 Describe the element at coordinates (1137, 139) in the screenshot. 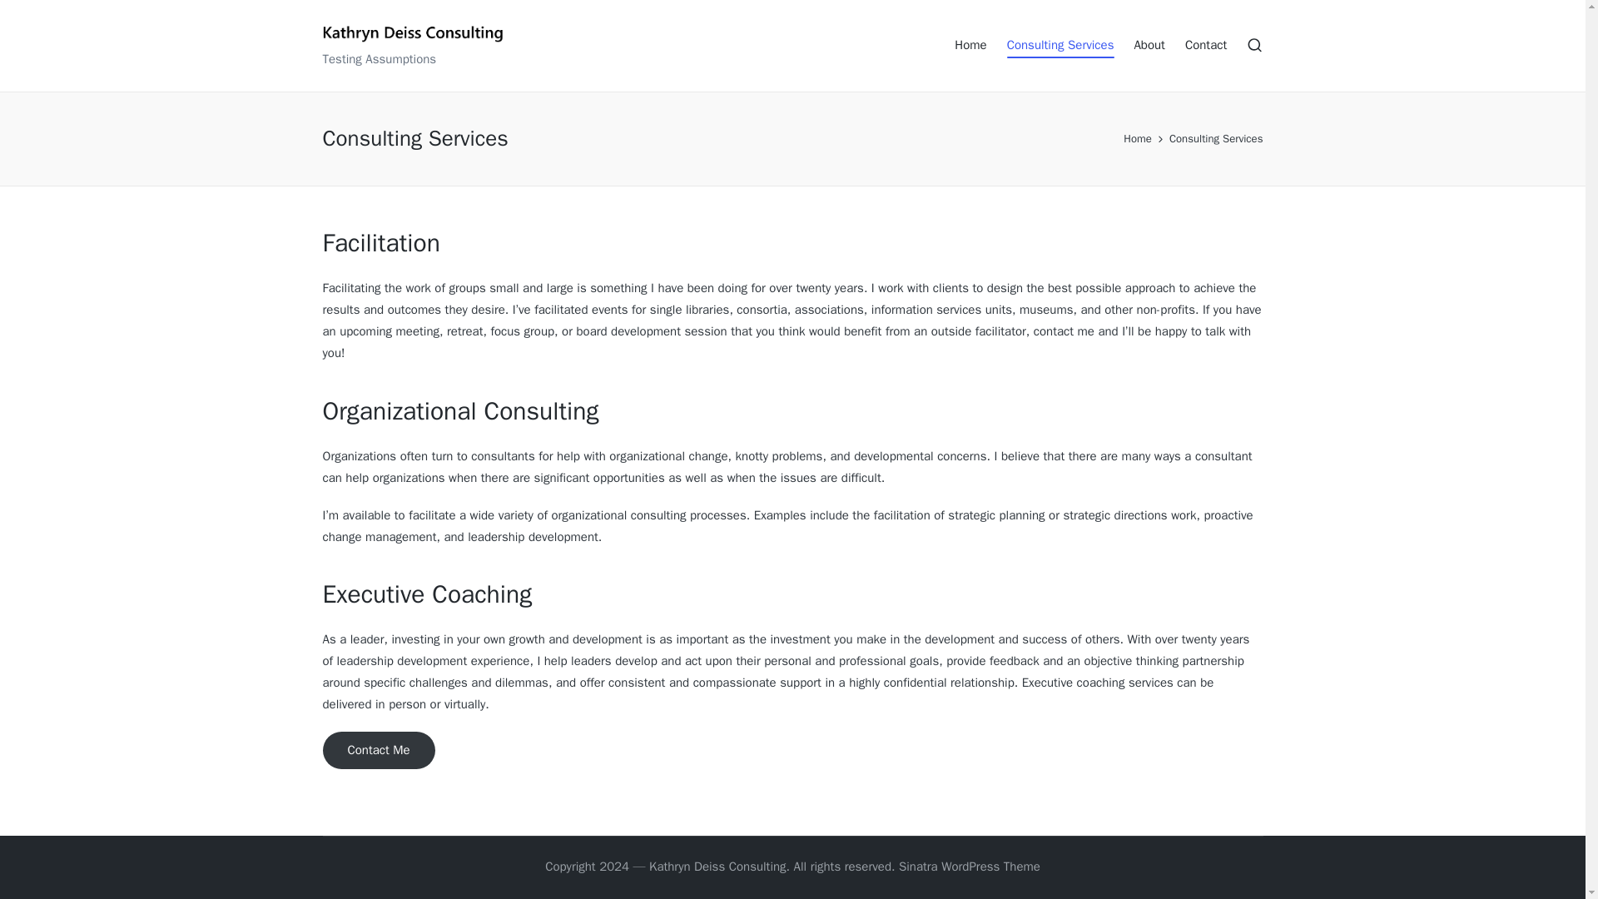

I see `Home` at that location.